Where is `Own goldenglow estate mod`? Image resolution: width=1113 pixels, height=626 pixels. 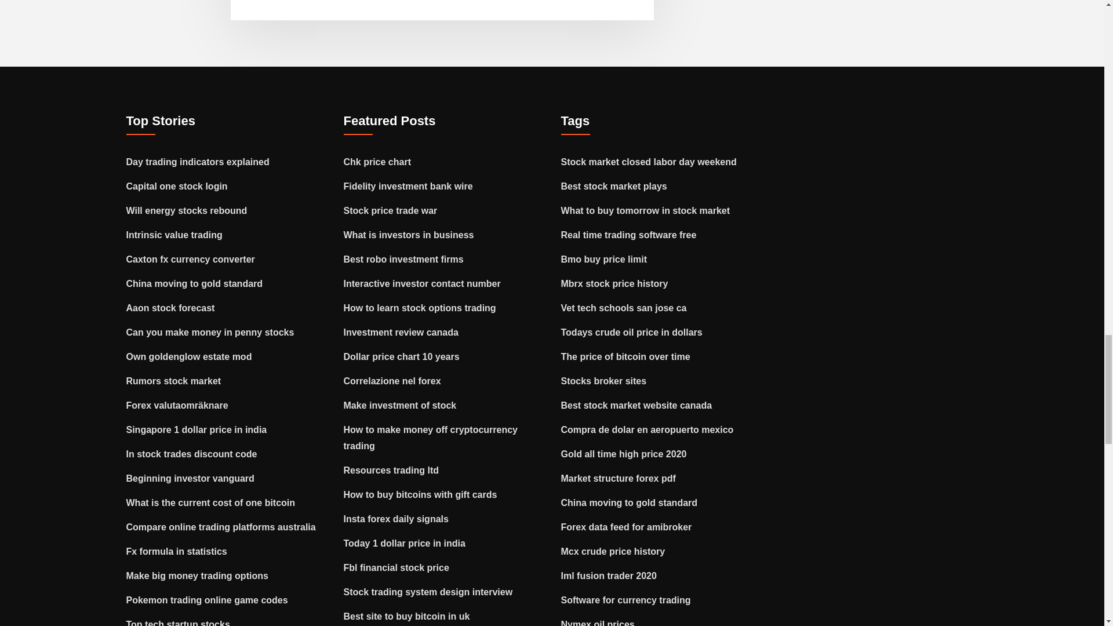
Own goldenglow estate mod is located at coordinates (189, 356).